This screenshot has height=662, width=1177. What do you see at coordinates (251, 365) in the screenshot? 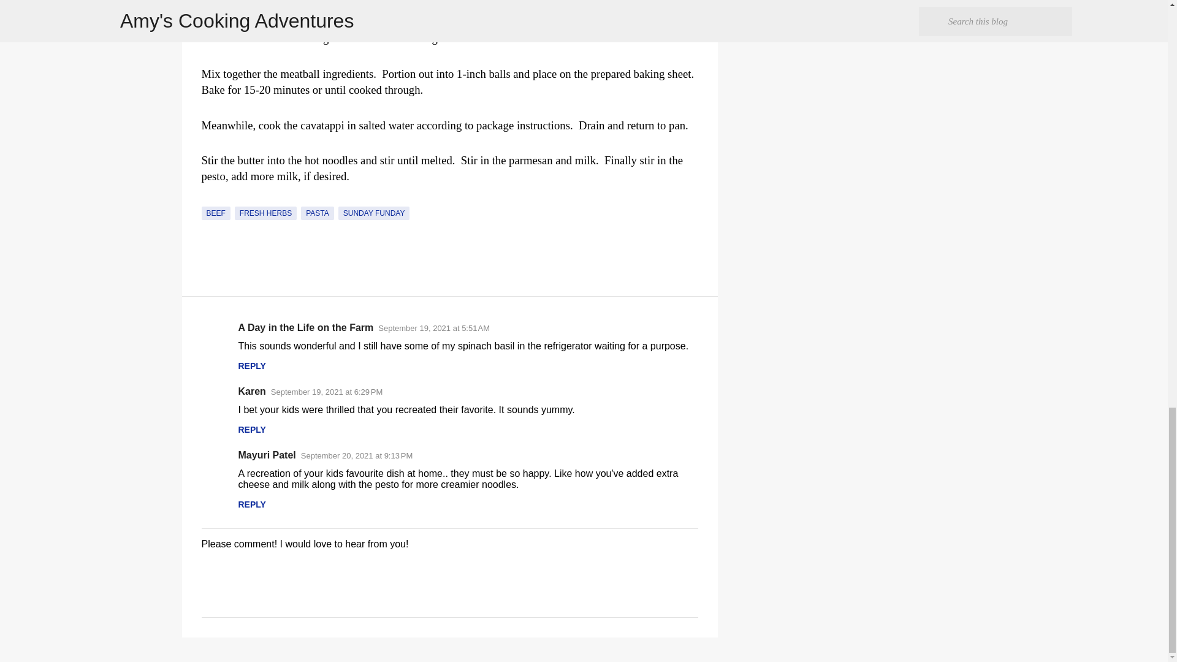
I see `REPLY` at bounding box center [251, 365].